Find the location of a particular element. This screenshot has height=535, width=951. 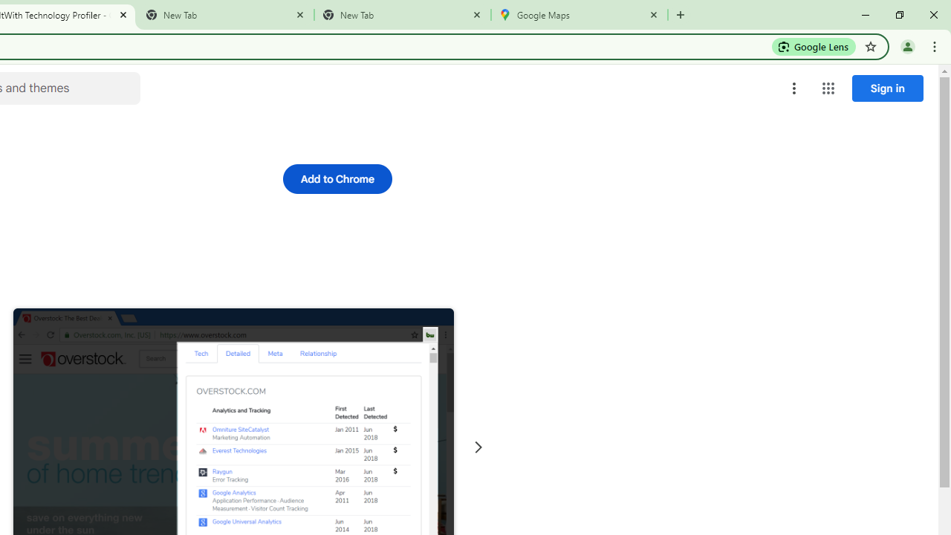

Minimize is located at coordinates (866, 15).